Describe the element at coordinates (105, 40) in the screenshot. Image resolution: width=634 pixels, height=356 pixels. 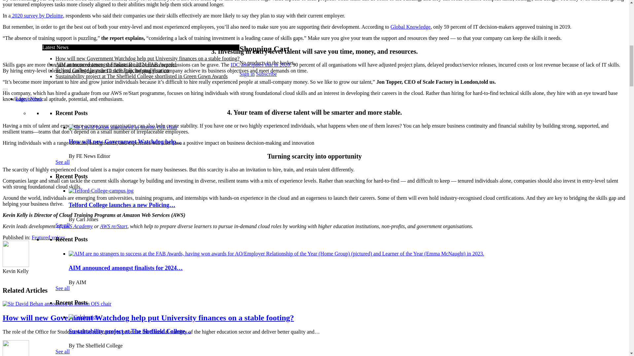
I see `Skills and Apprenticeships - News and Insights` at that location.